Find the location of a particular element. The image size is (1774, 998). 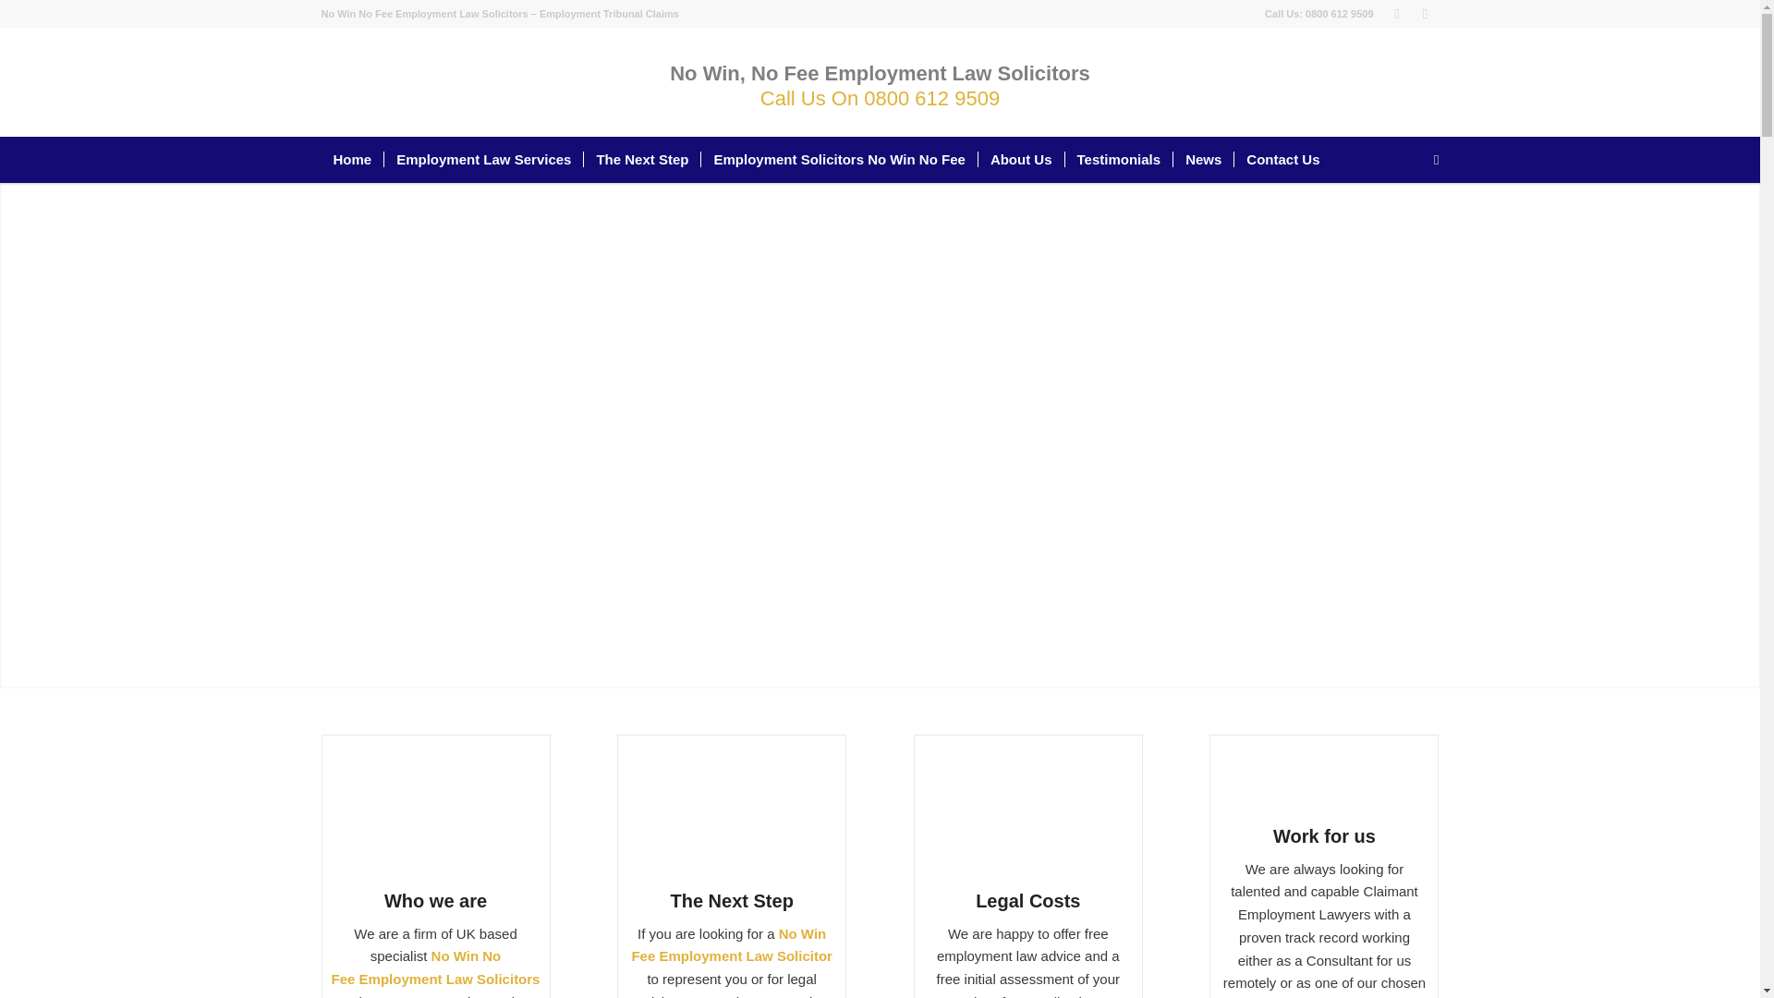

Contact Us is located at coordinates (1282, 159).